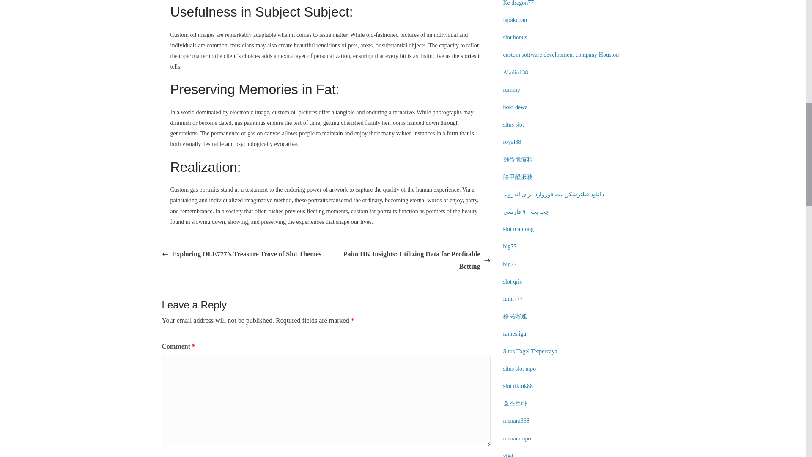 This screenshot has width=812, height=457. Describe the element at coordinates (513, 124) in the screenshot. I see `situs slot` at that location.